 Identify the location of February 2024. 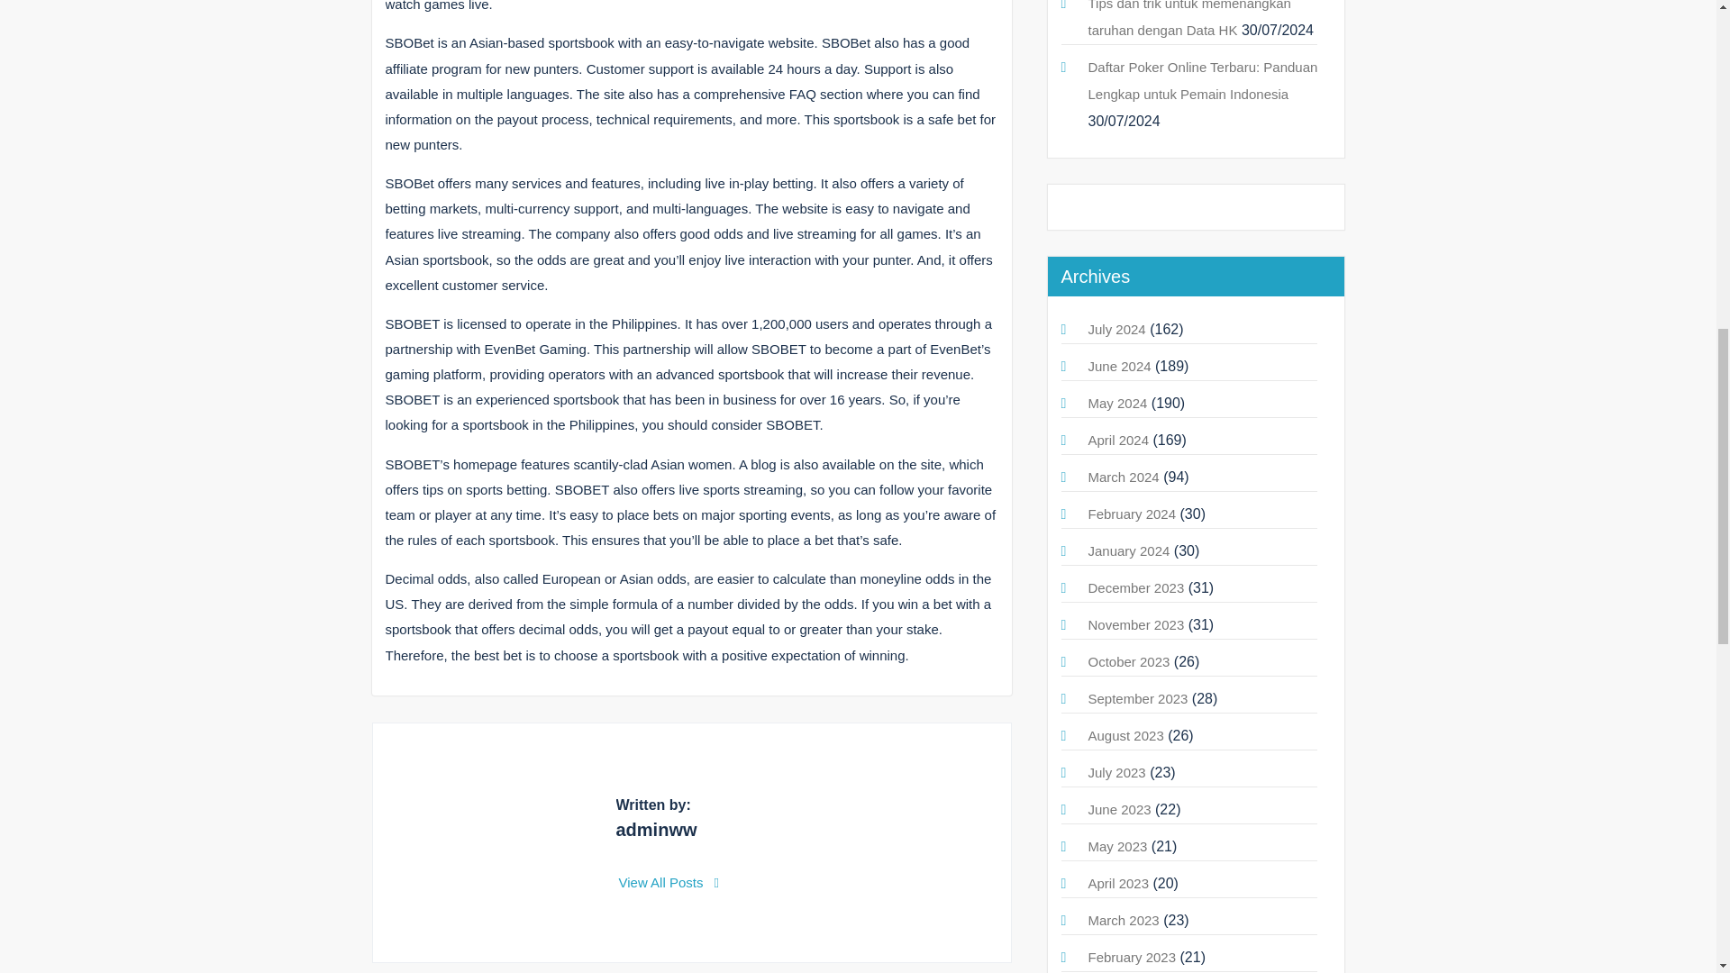
(1132, 514).